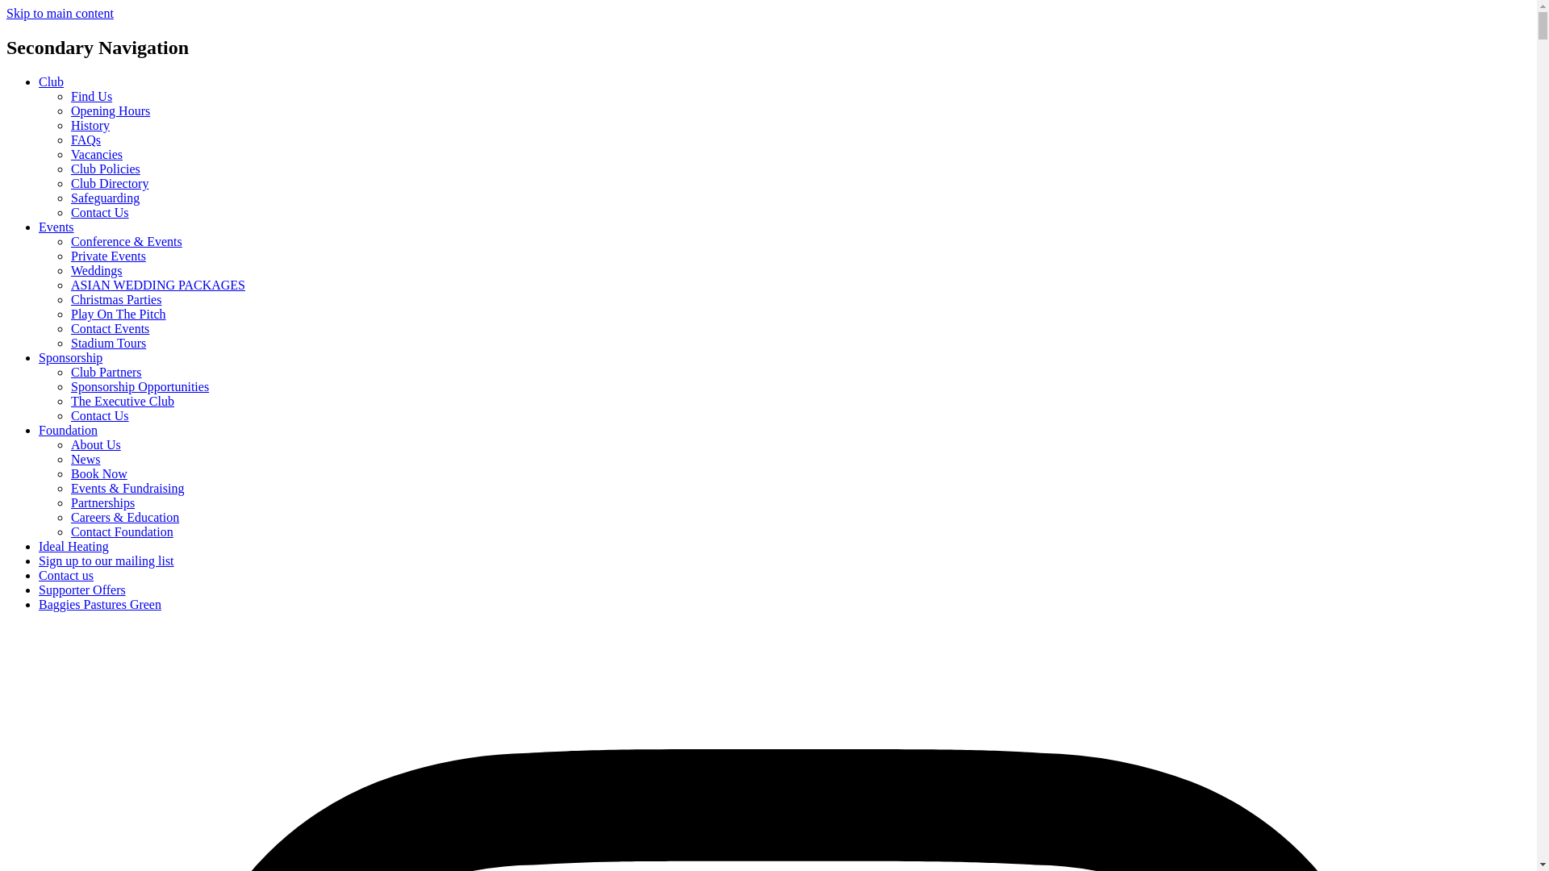  Describe the element at coordinates (68, 430) in the screenshot. I see `Foundation` at that location.